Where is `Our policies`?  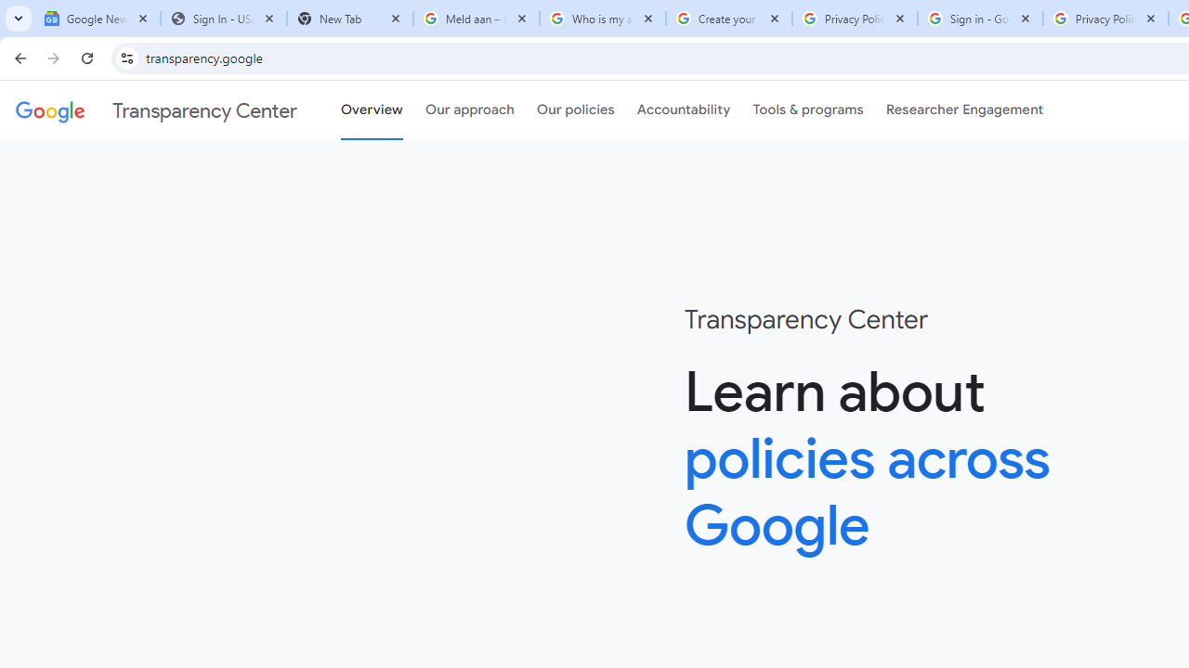 Our policies is located at coordinates (576, 110).